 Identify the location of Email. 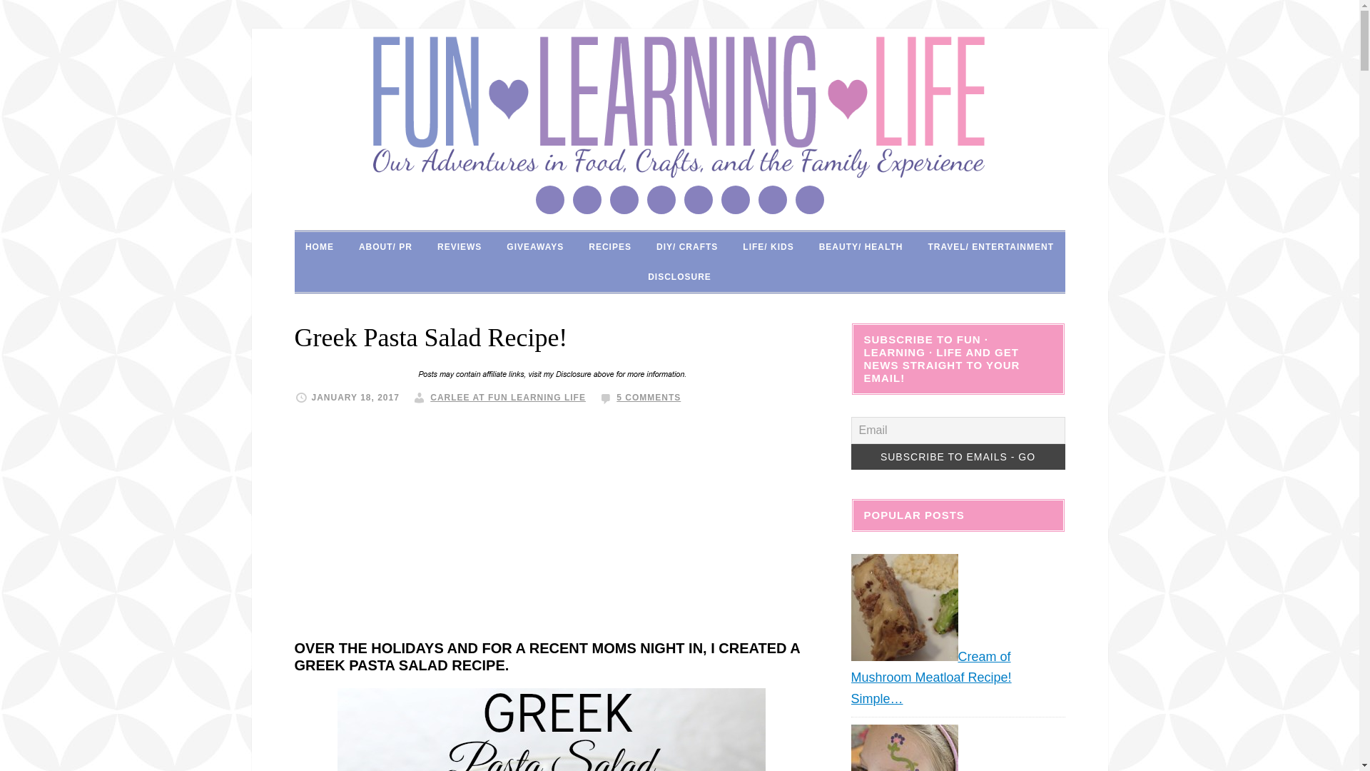
(549, 200).